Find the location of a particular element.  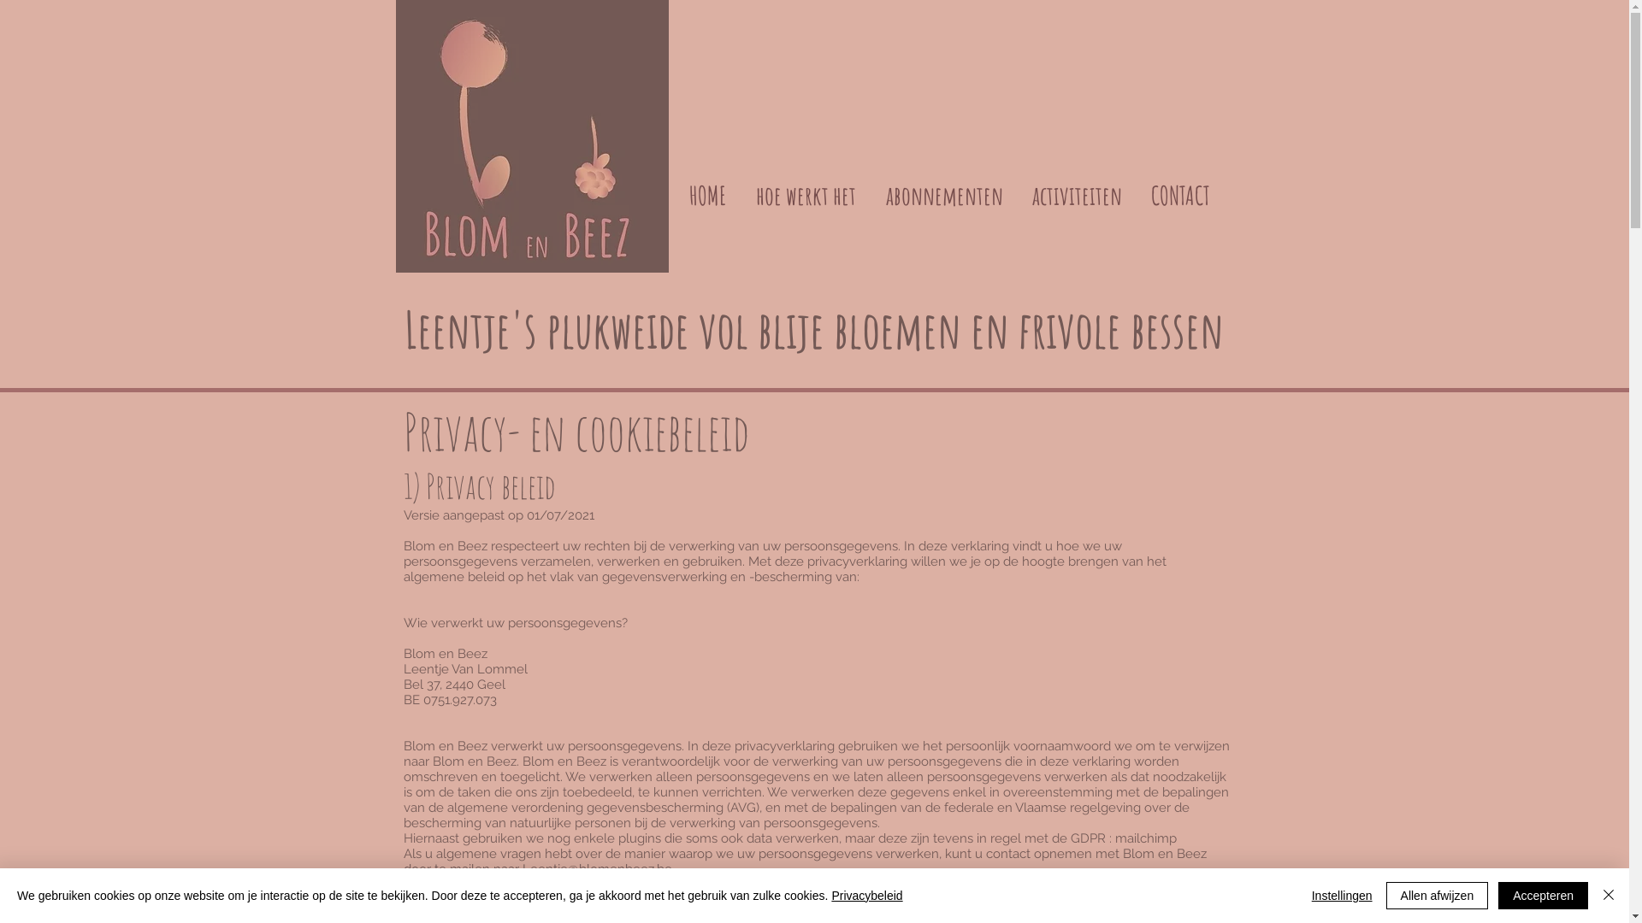

CONTACT is located at coordinates (1180, 196).